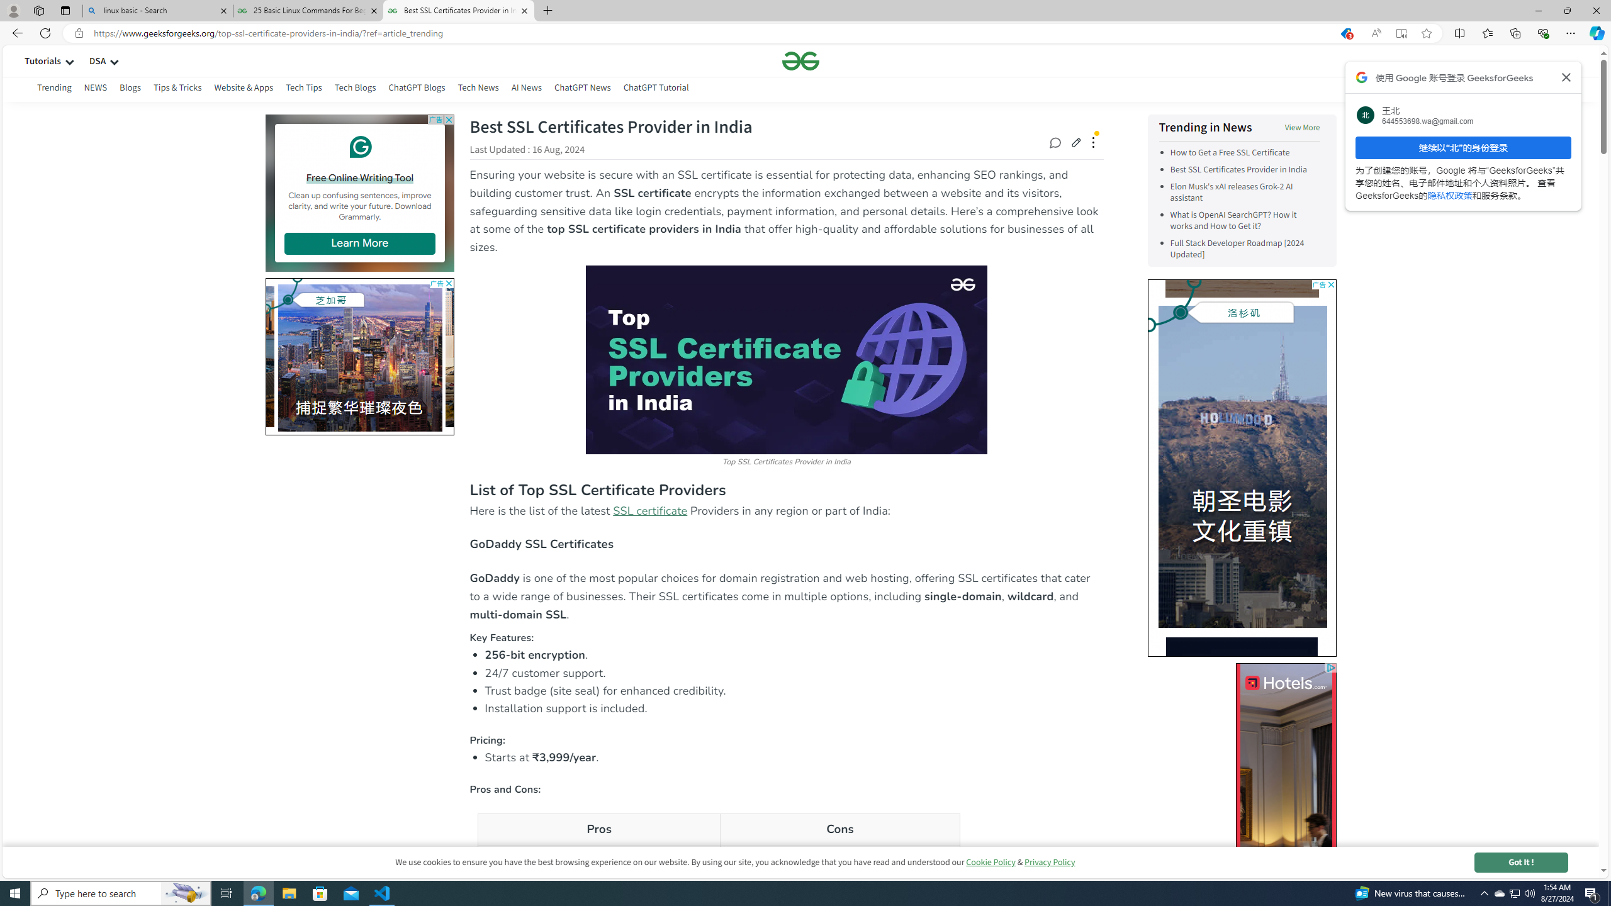 The width and height of the screenshot is (1611, 906). What do you see at coordinates (356, 87) in the screenshot?
I see `Tech Blogs` at bounding box center [356, 87].